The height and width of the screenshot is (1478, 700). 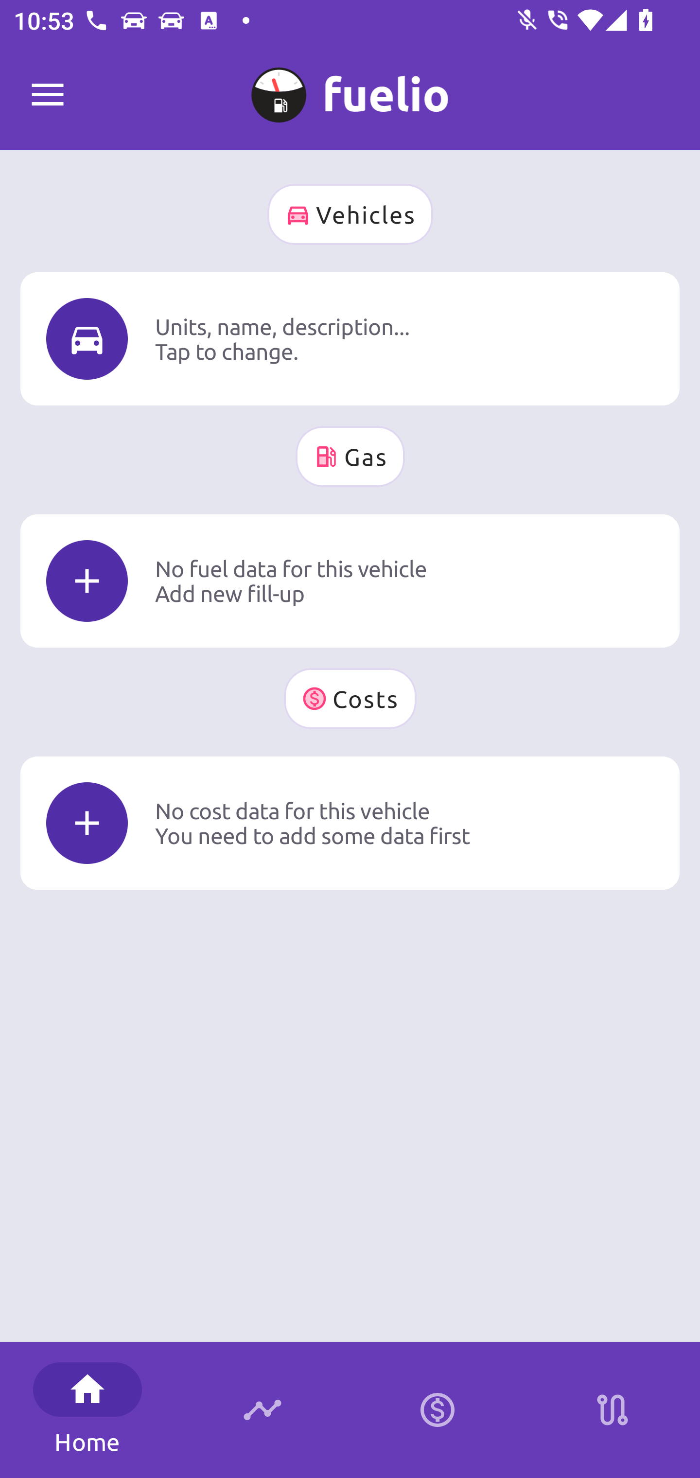 What do you see at coordinates (48, 95) in the screenshot?
I see `Fuelio` at bounding box center [48, 95].